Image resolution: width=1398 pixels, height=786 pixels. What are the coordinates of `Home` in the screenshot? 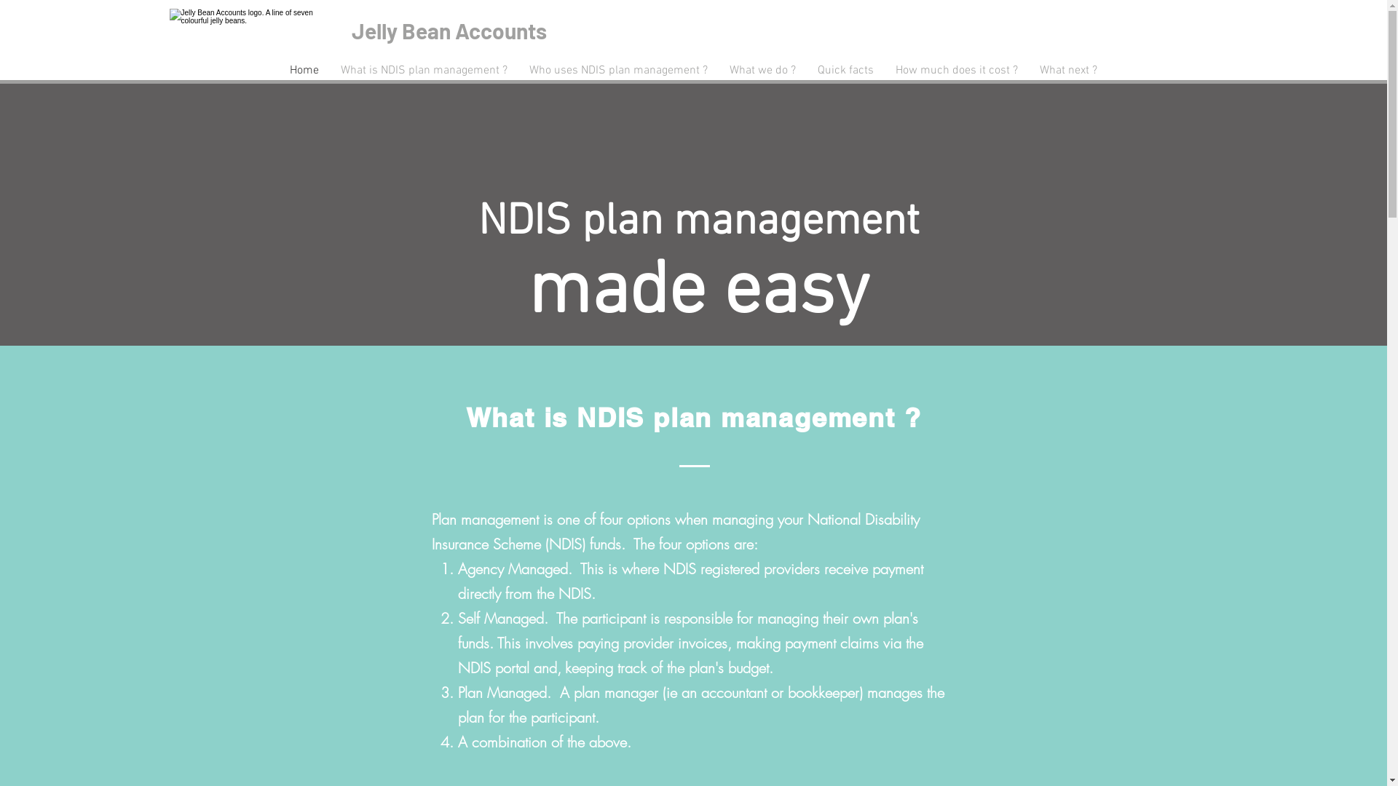 It's located at (304, 71).